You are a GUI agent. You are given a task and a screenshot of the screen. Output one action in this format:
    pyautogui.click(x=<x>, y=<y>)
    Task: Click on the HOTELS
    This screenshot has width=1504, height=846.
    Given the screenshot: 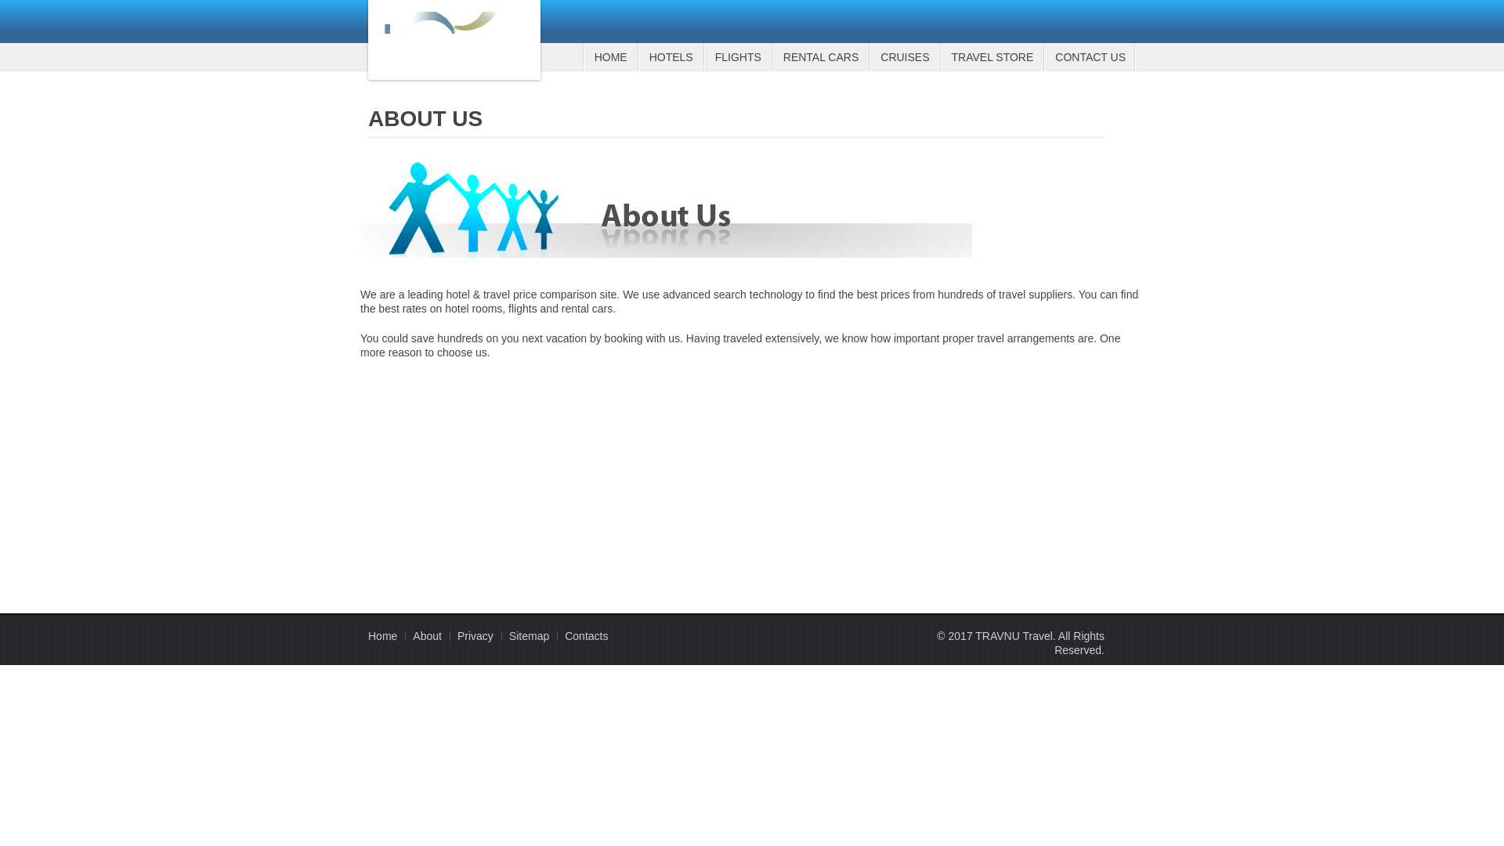 What is the action you would take?
    pyautogui.click(x=671, y=56)
    